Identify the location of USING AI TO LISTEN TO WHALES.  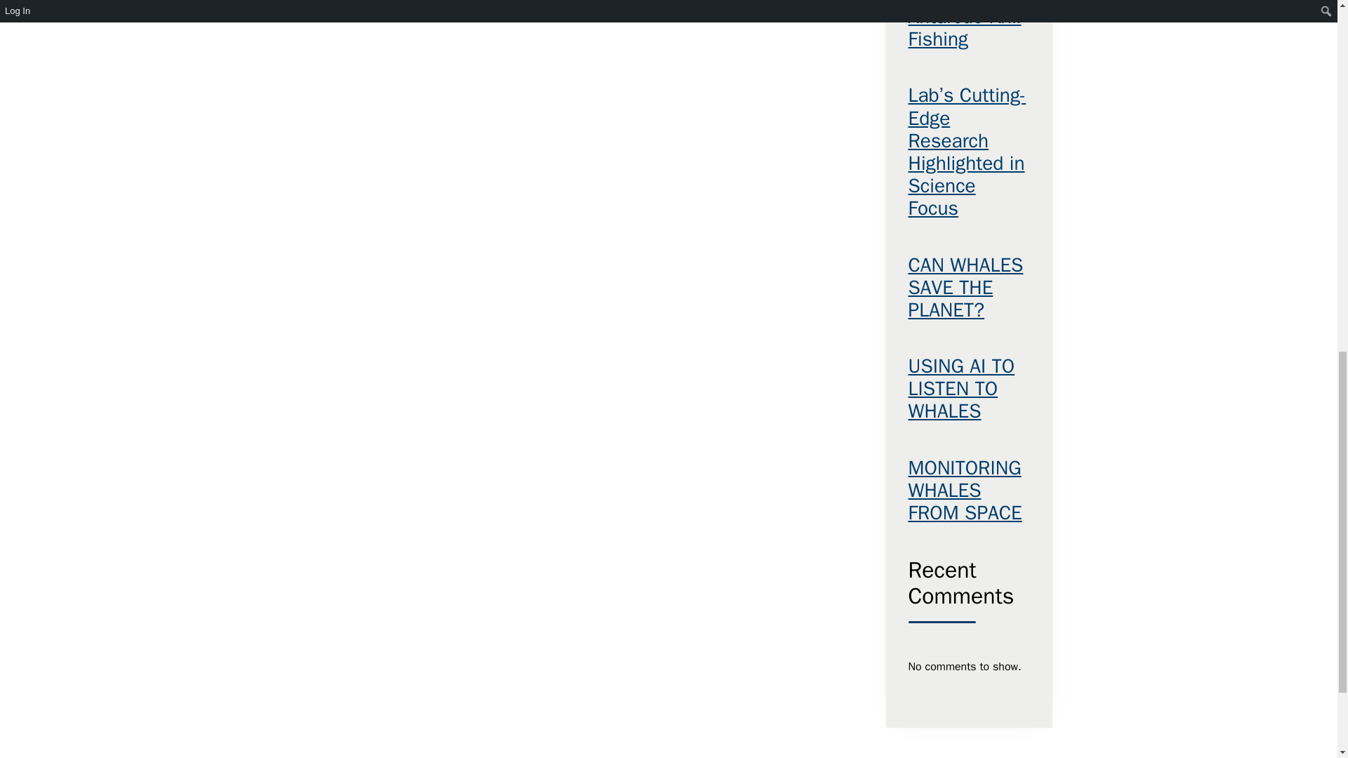
(969, 389).